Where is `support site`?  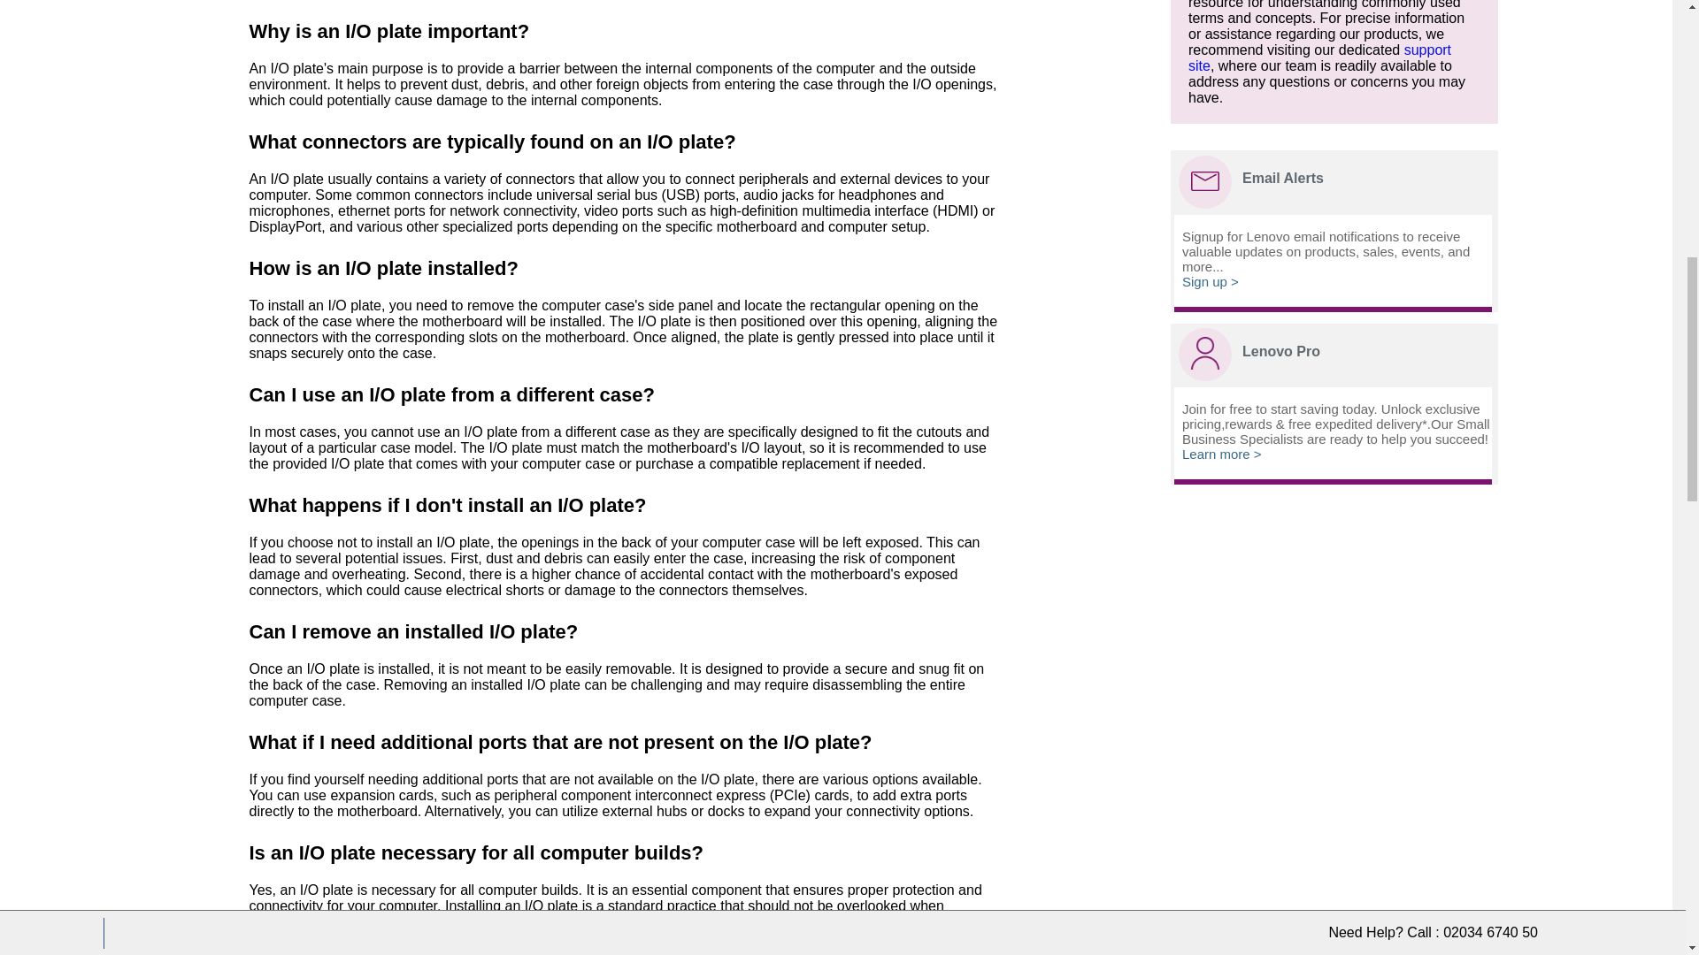 support site is located at coordinates (1318, 57).